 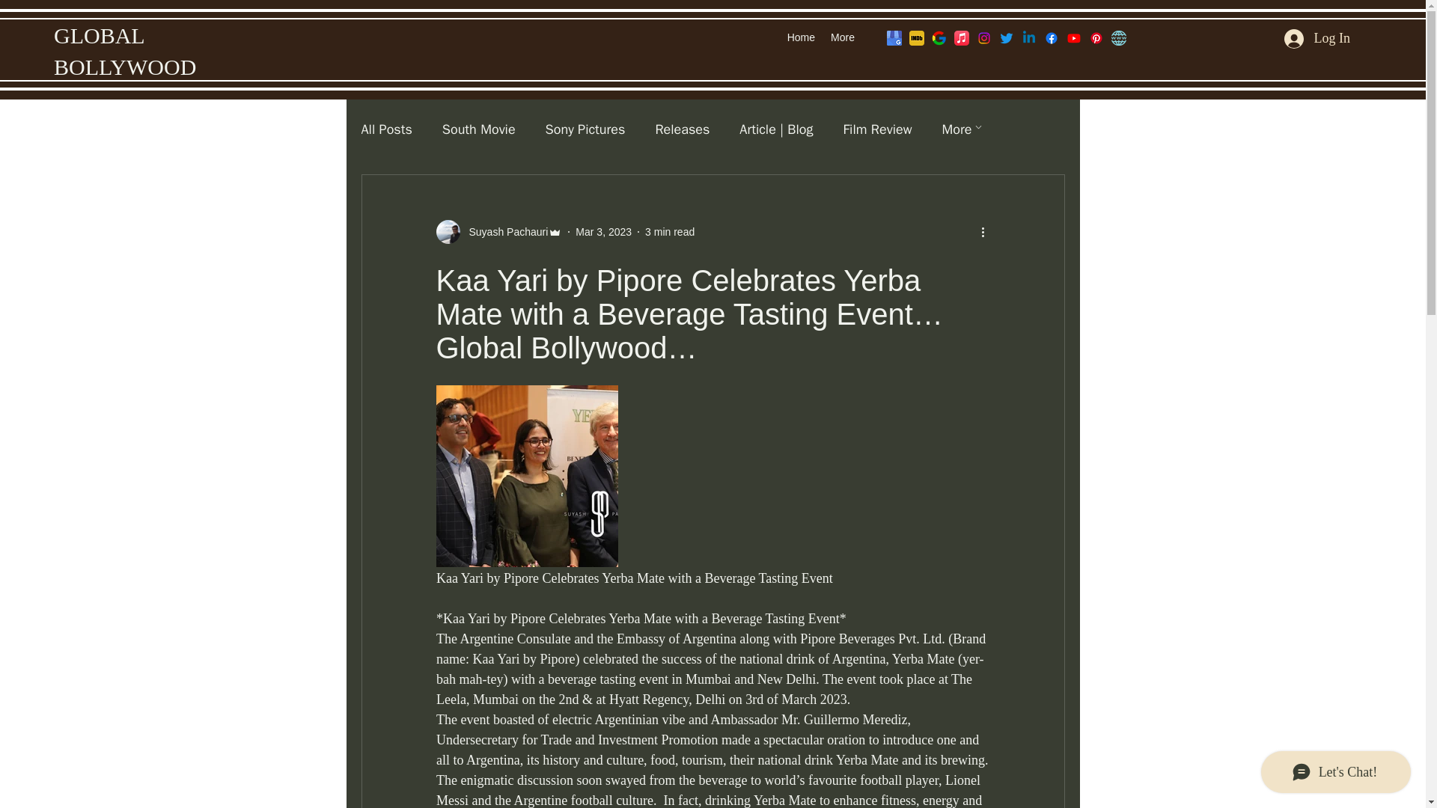 What do you see at coordinates (385, 129) in the screenshot?
I see `All Posts` at bounding box center [385, 129].